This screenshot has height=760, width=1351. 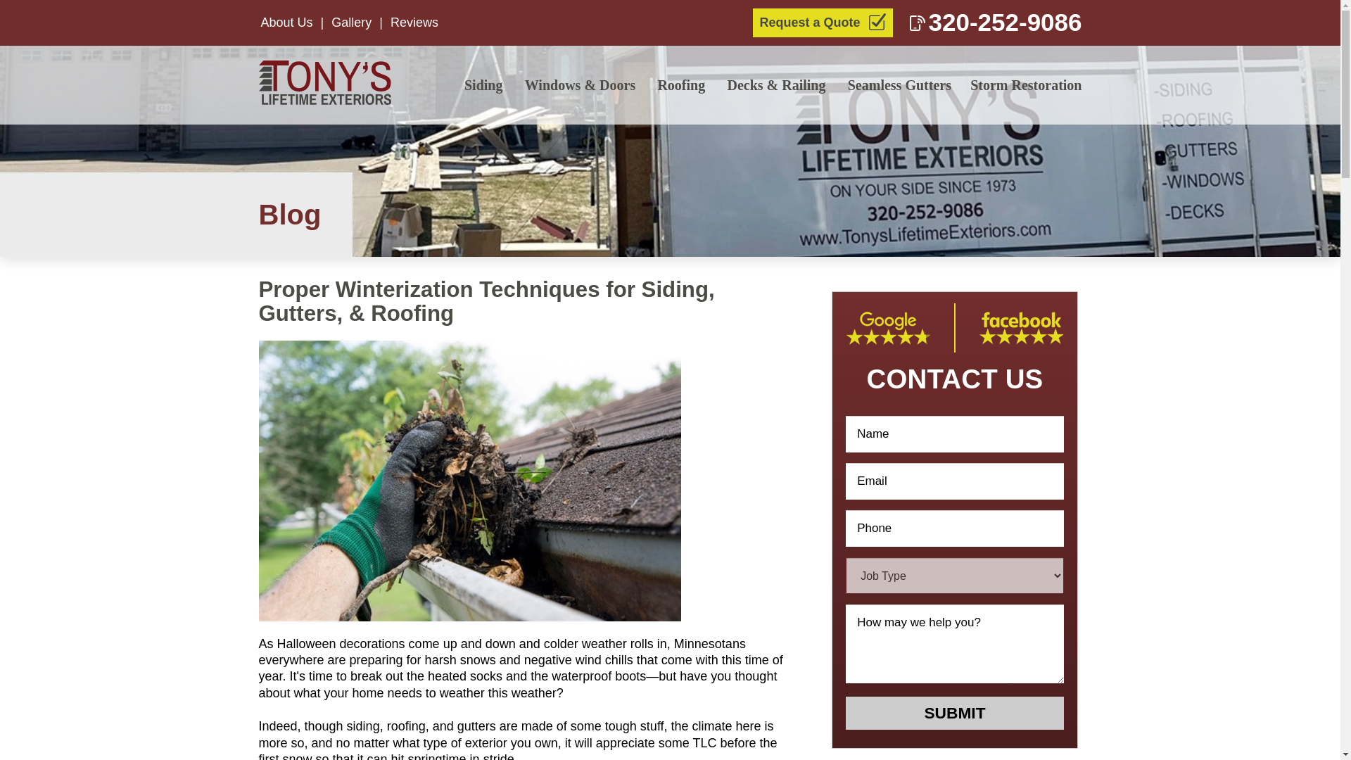 What do you see at coordinates (1026, 84) in the screenshot?
I see `Storm Restoration` at bounding box center [1026, 84].